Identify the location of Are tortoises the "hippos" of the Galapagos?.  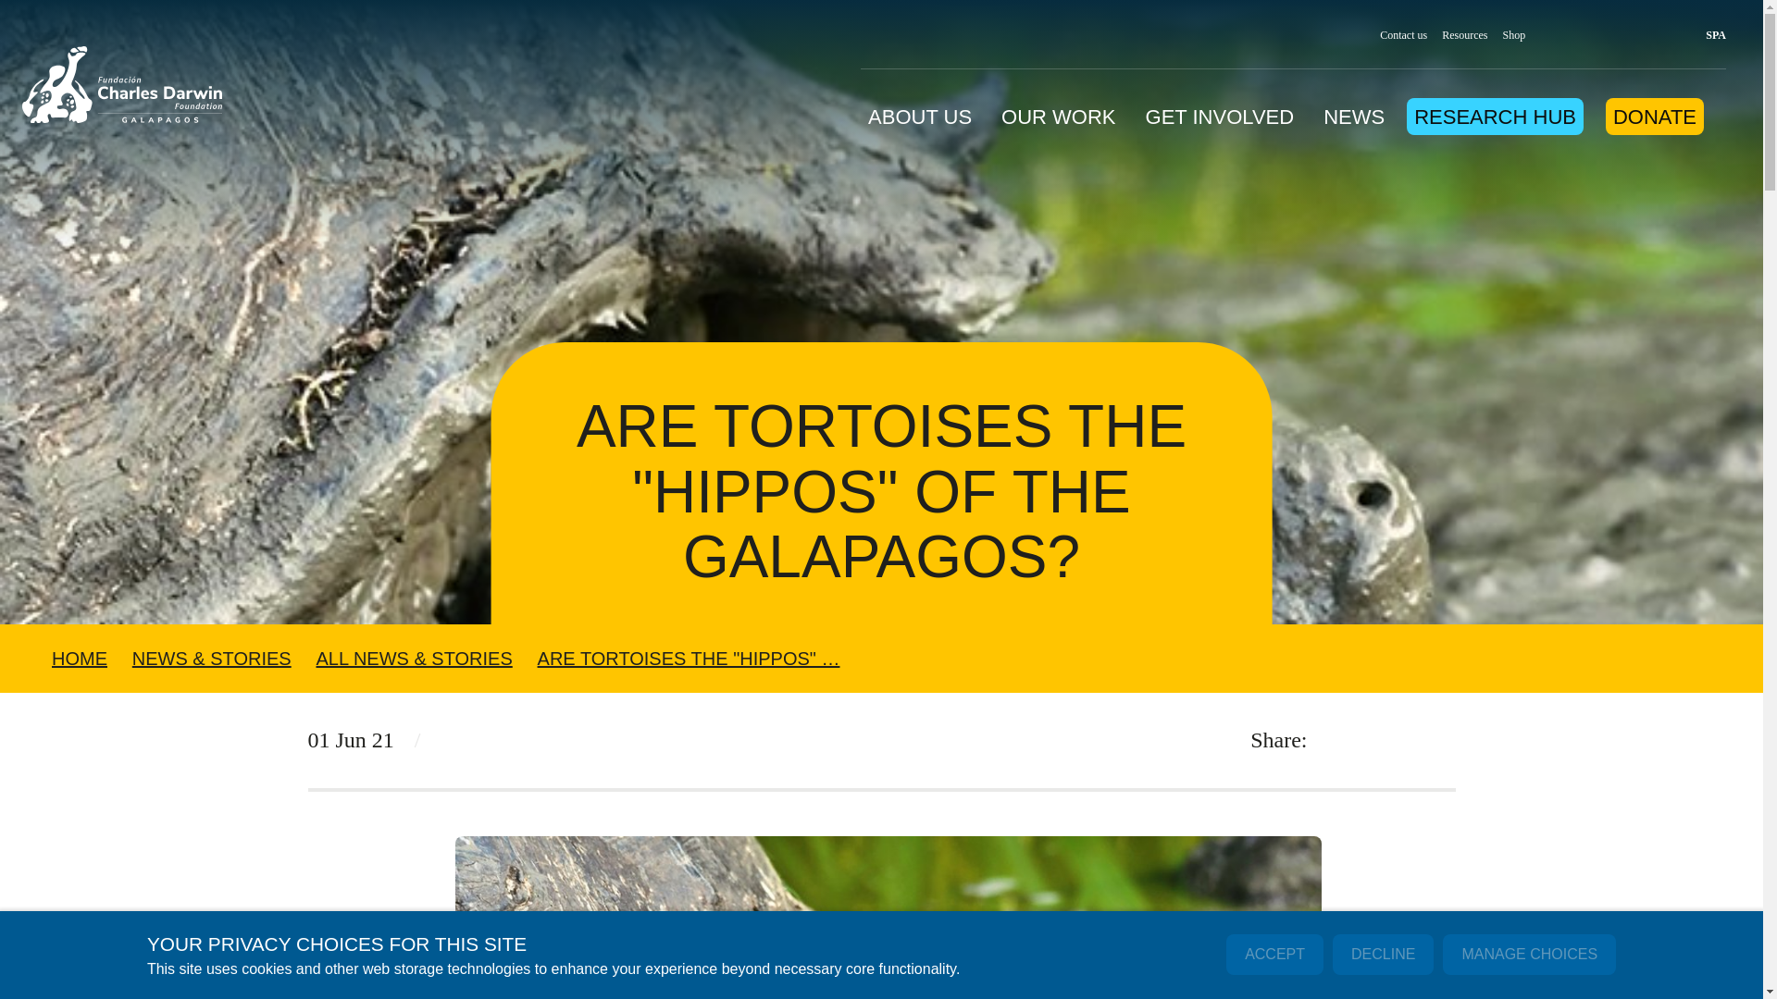
(689, 658).